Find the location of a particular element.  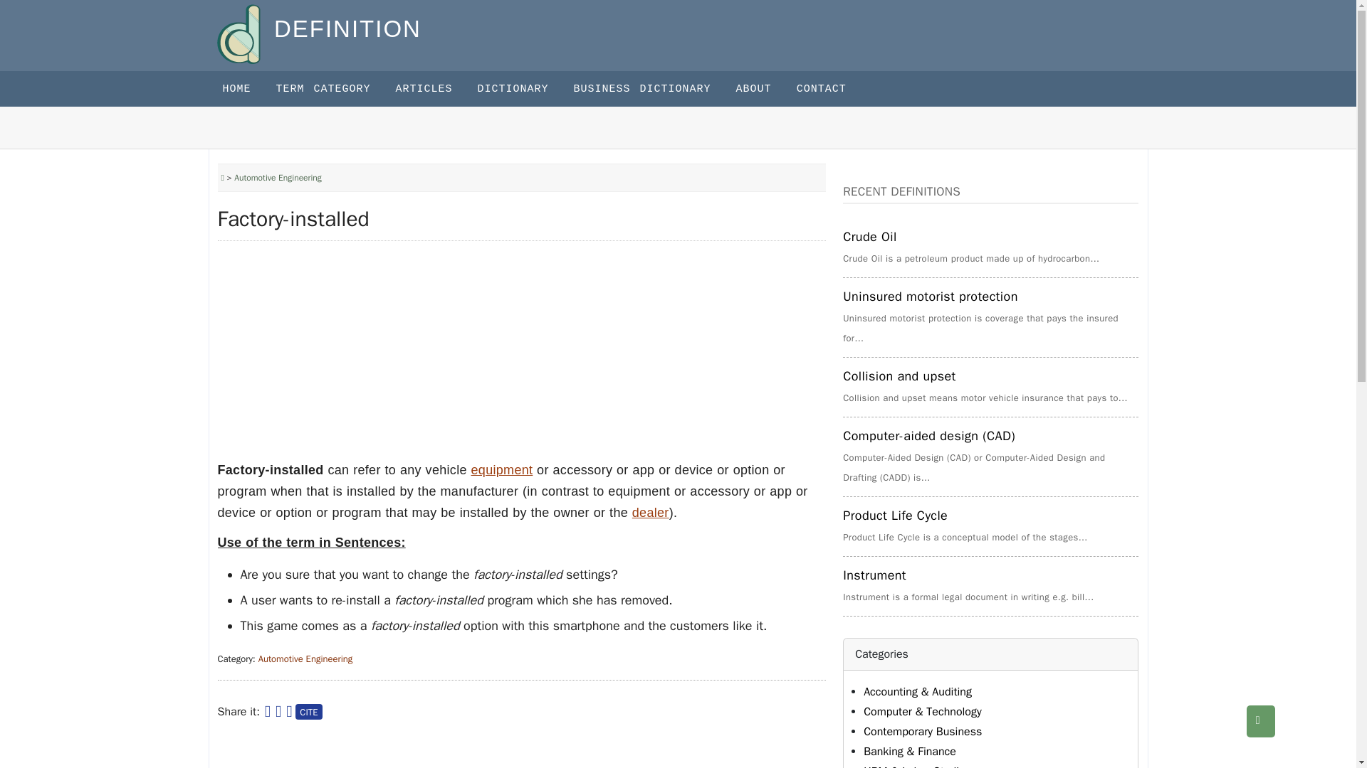

CONTACT is located at coordinates (834, 89).